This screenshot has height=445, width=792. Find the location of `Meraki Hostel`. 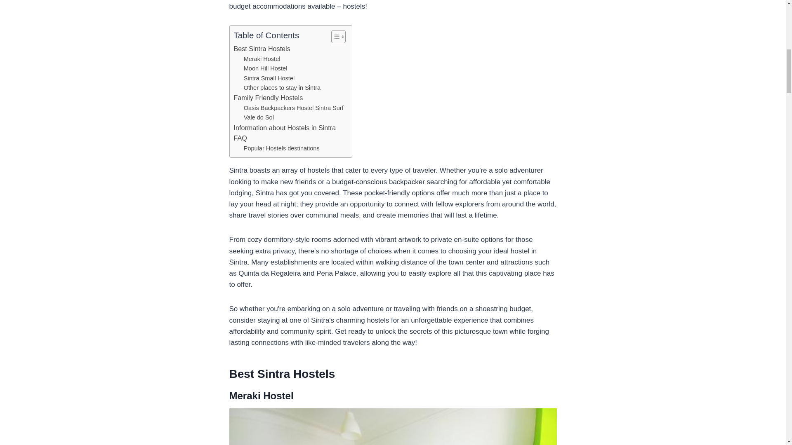

Meraki Hostel is located at coordinates (262, 59).